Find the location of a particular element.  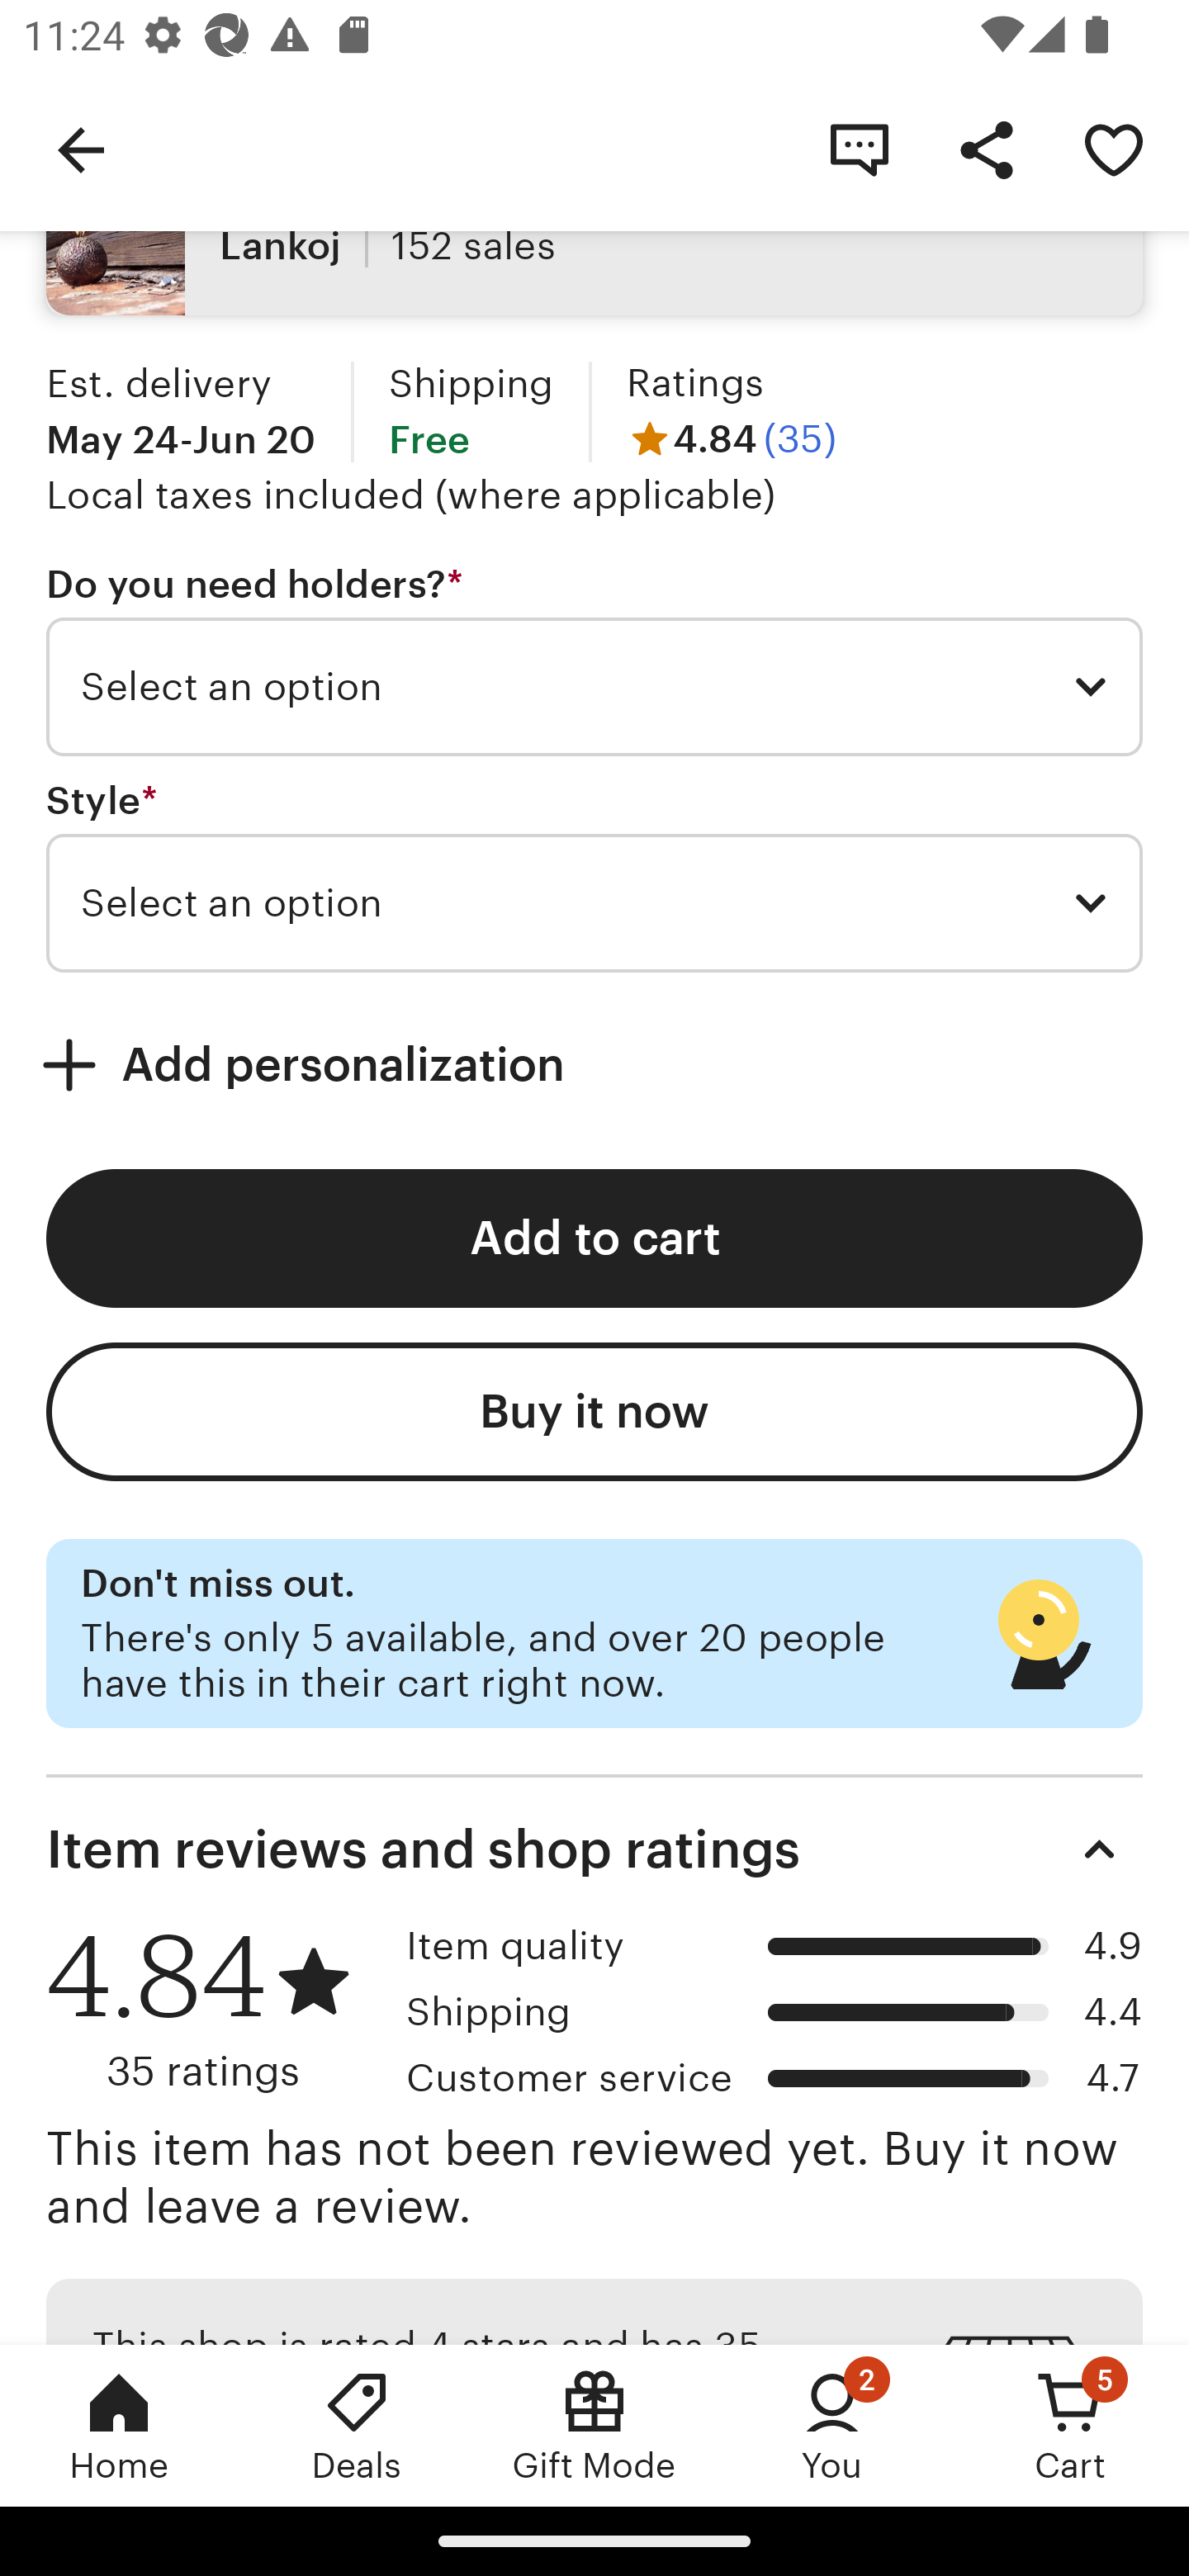

Deals is located at coordinates (357, 2425).